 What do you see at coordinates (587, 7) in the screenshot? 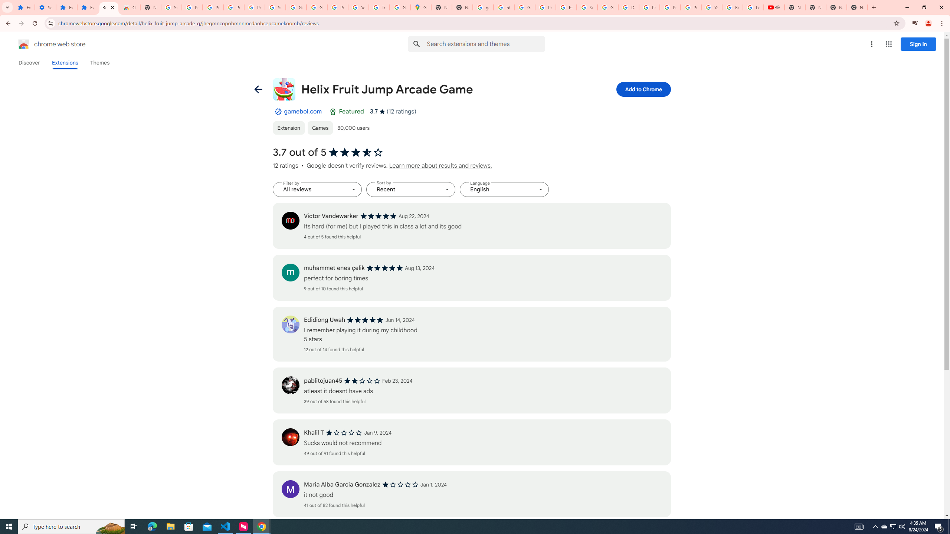
I see `Sign in - Google Accounts` at bounding box center [587, 7].